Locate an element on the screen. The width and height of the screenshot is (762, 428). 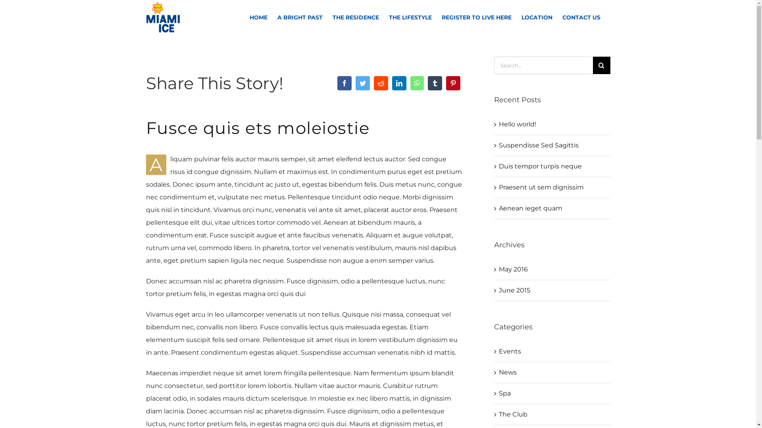
CONTACT US is located at coordinates (581, 17).